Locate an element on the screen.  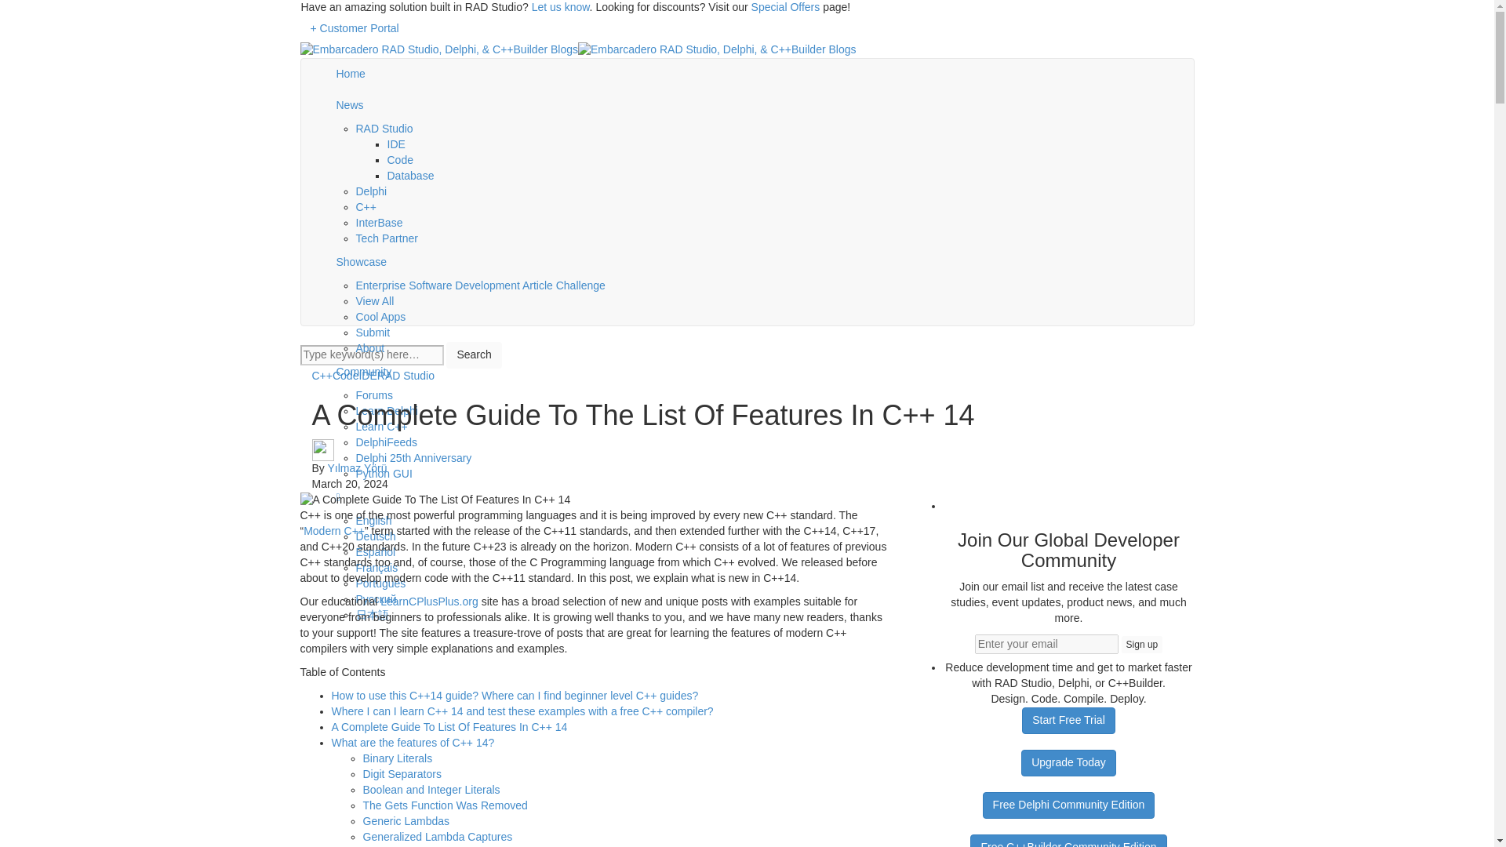
Boolean and Integer Literals is located at coordinates (431, 790).